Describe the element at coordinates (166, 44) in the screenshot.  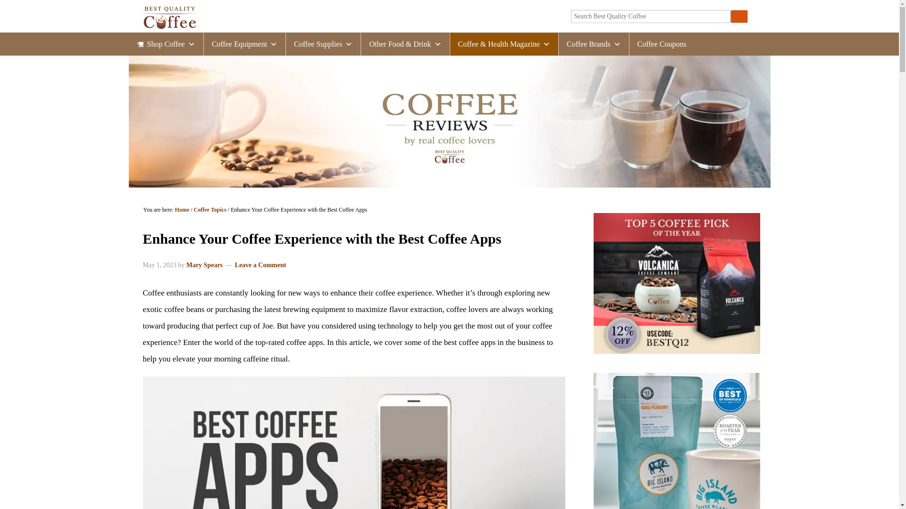
I see `Shop Coffee` at that location.